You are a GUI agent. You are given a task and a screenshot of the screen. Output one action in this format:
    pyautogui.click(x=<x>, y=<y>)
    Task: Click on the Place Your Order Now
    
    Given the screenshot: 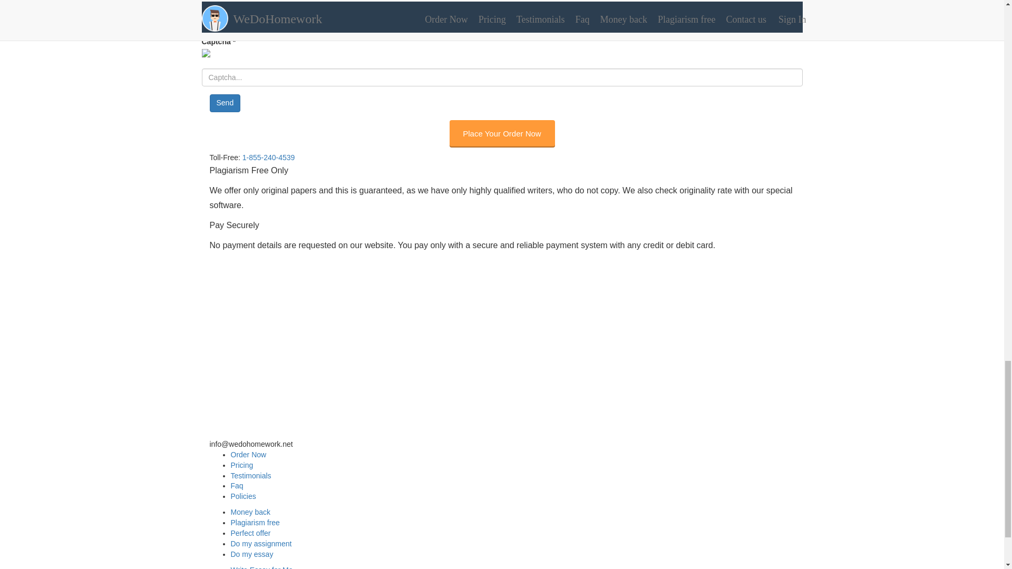 What is the action you would take?
    pyautogui.click(x=502, y=133)
    